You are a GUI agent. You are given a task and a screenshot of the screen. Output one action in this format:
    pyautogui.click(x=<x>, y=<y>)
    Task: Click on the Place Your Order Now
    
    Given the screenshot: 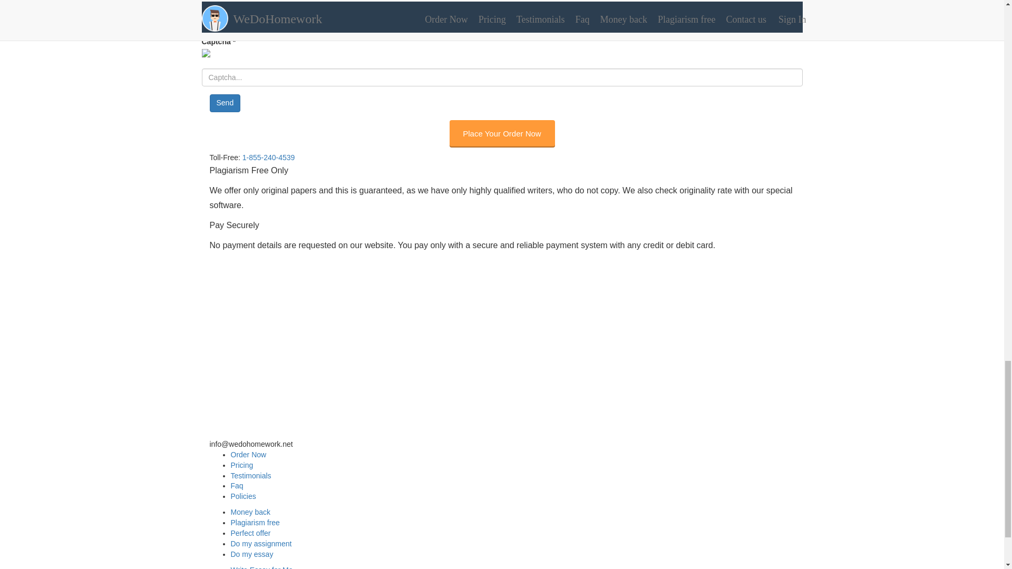 What is the action you would take?
    pyautogui.click(x=502, y=133)
    